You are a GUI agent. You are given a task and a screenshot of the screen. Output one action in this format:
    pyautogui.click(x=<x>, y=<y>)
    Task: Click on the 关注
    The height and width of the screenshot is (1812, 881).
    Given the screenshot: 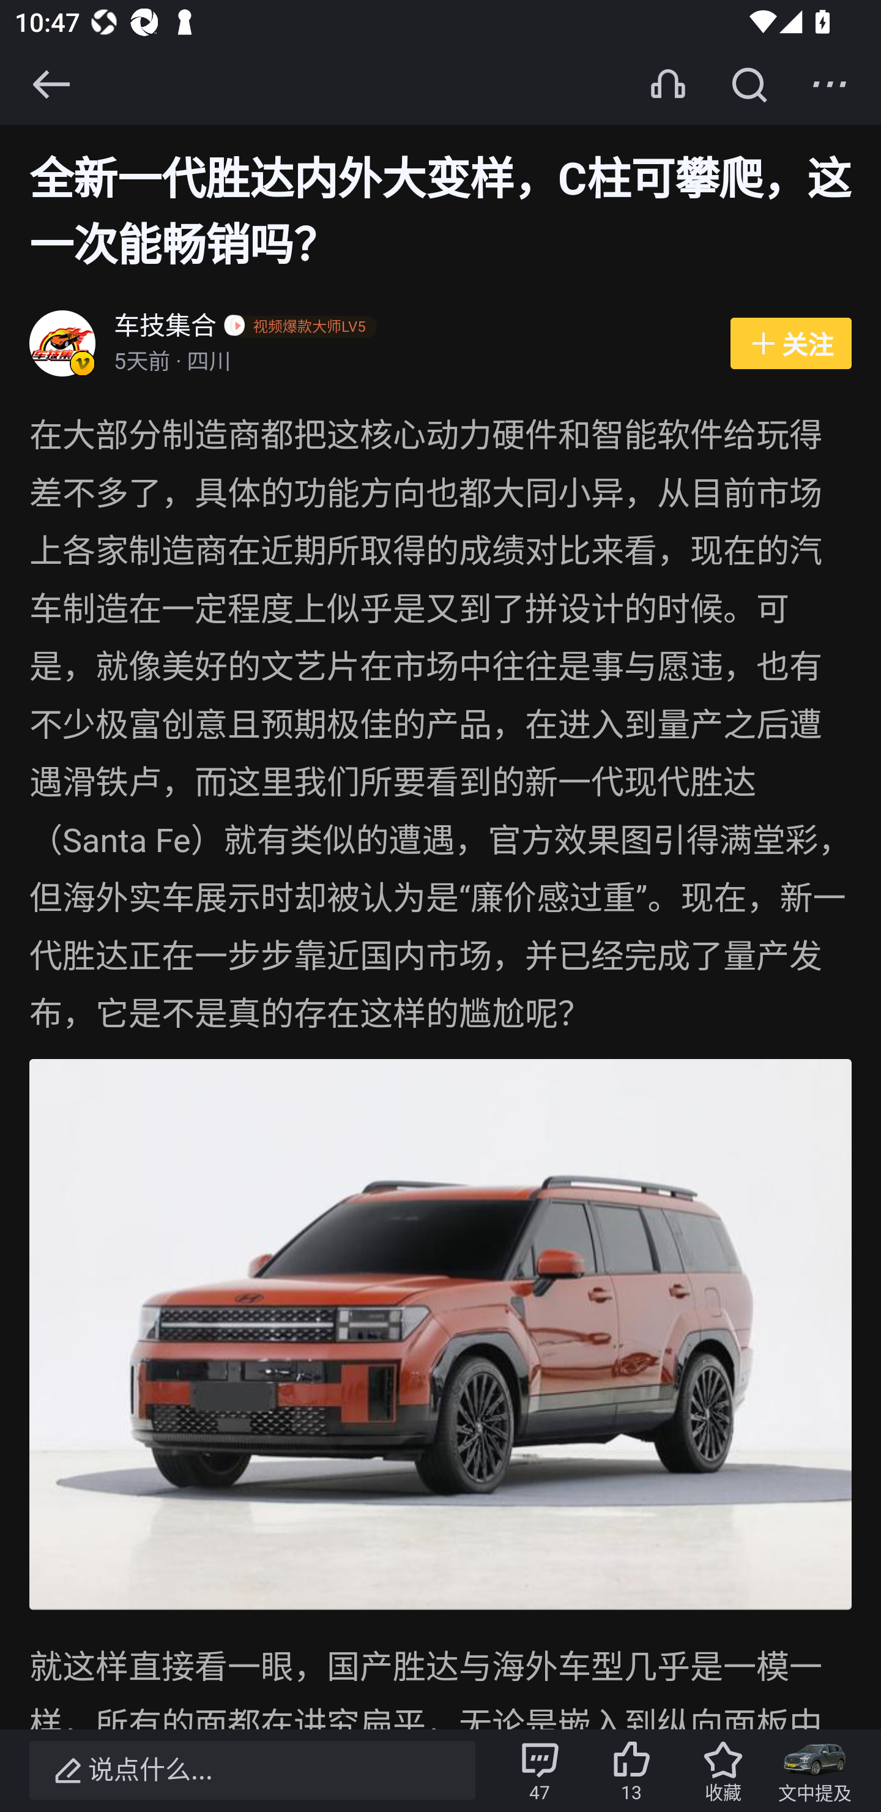 What is the action you would take?
    pyautogui.click(x=790, y=344)
    